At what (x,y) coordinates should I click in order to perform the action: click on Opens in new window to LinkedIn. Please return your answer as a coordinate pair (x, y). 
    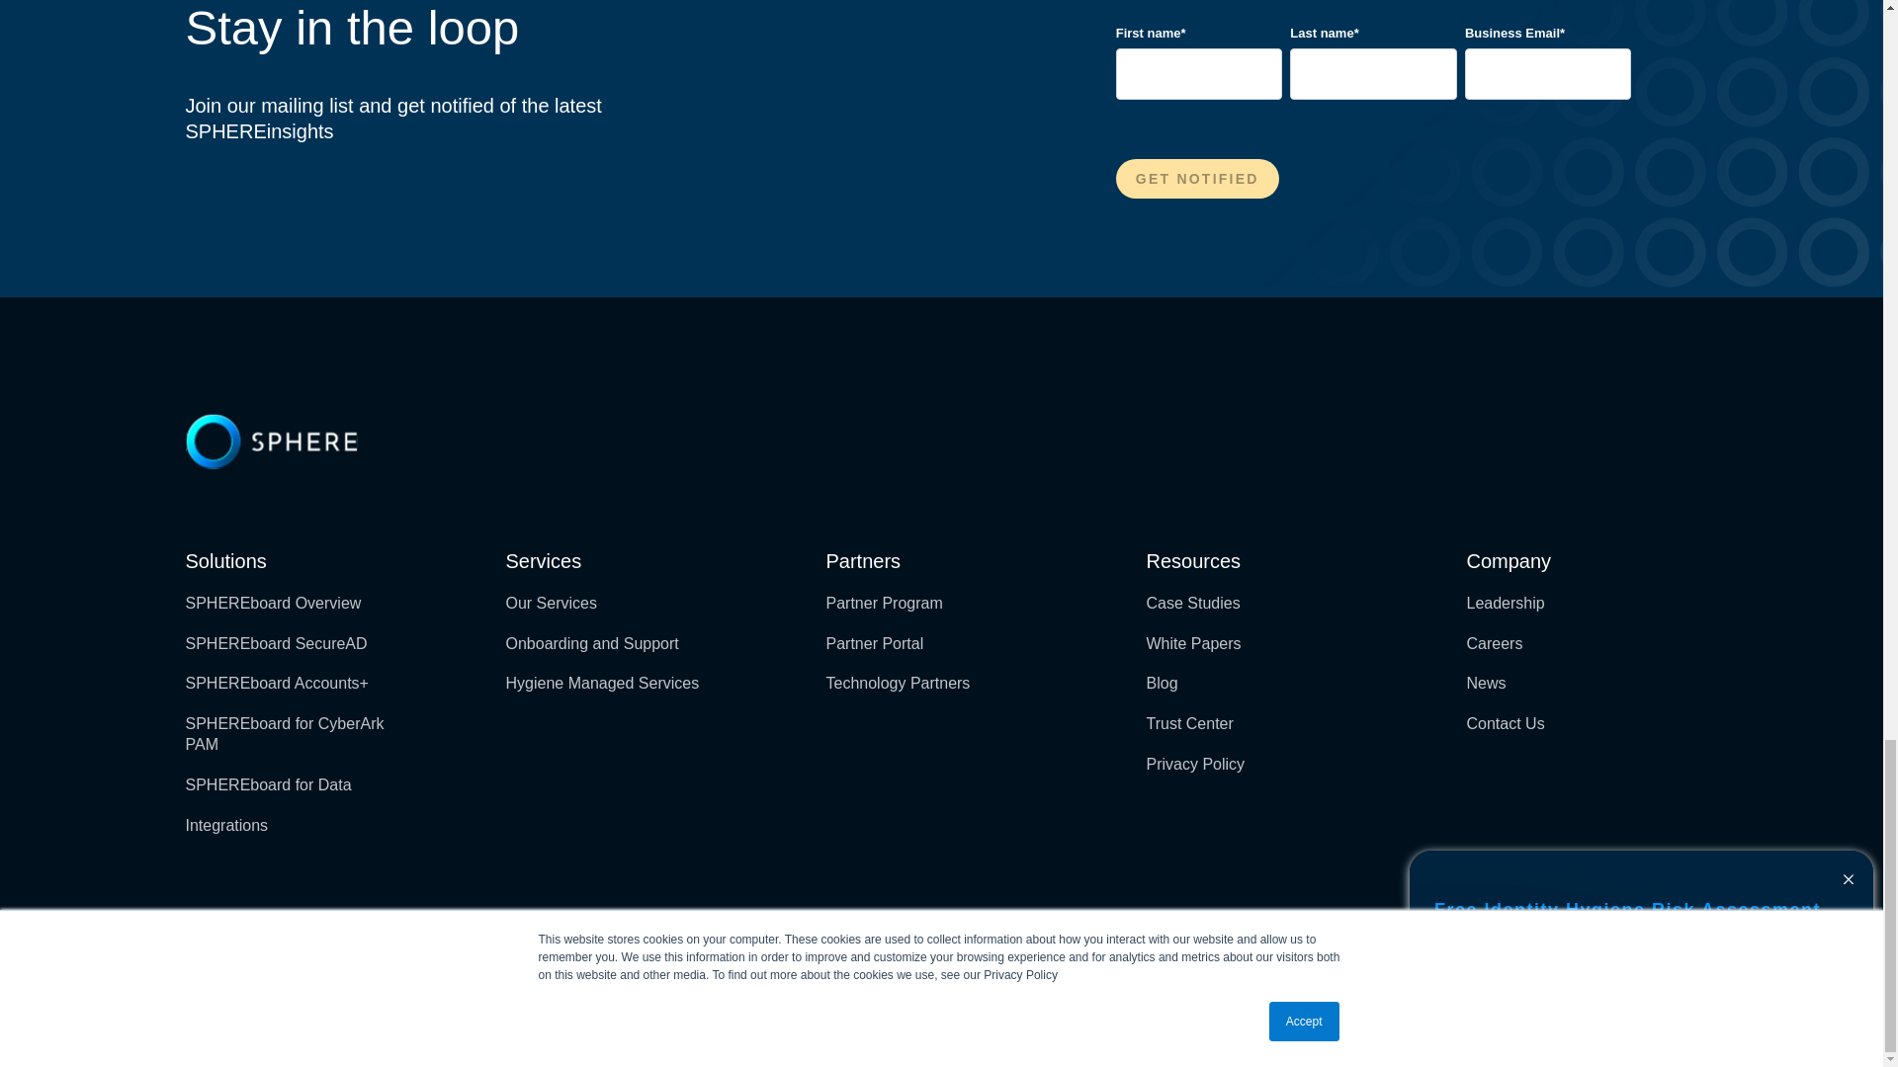
    Looking at the image, I should click on (1653, 926).